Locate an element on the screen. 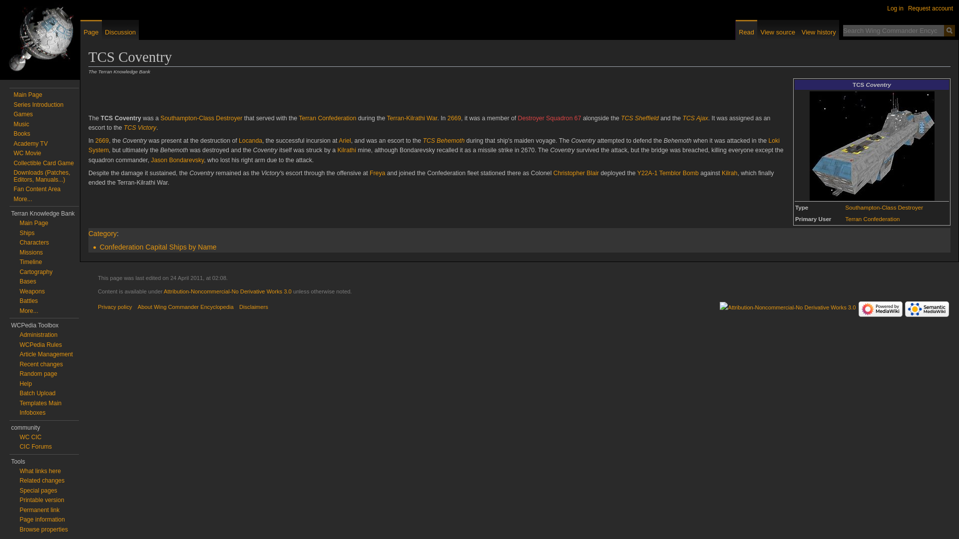 The width and height of the screenshot is (959, 539). TCS Victory is located at coordinates (140, 128).